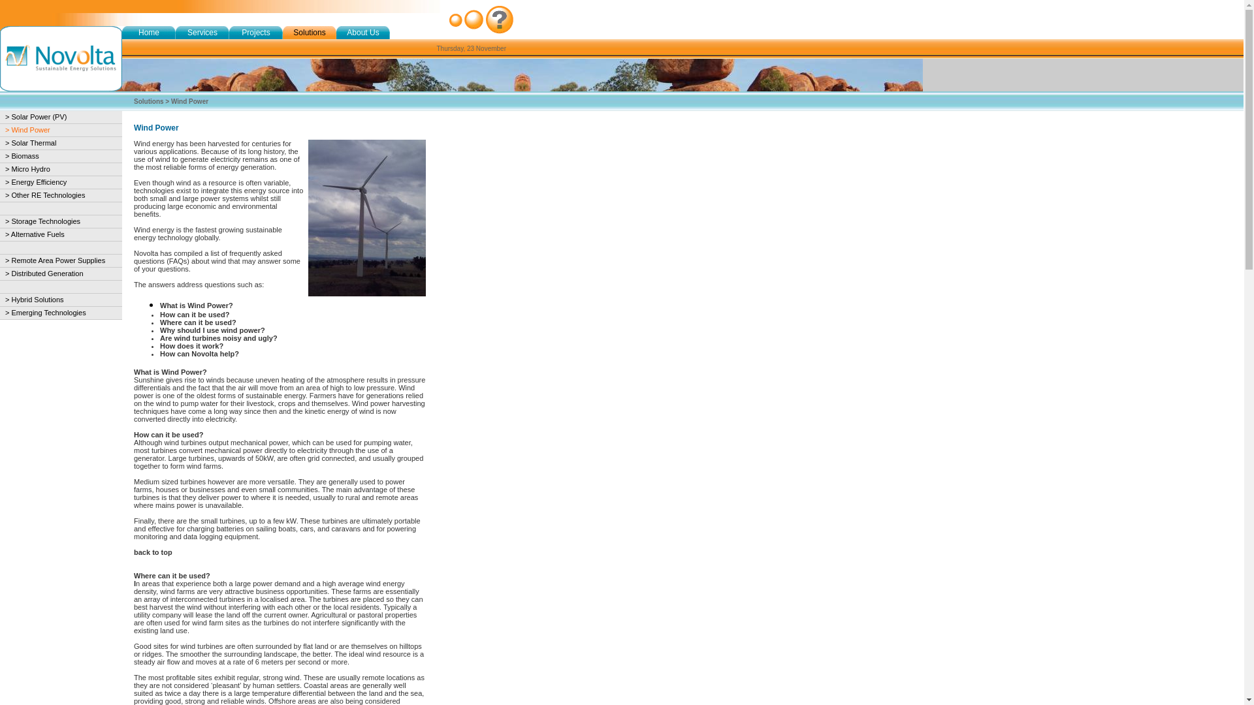 The height and width of the screenshot is (705, 1254). Describe the element at coordinates (22, 156) in the screenshot. I see `> Biomass` at that location.